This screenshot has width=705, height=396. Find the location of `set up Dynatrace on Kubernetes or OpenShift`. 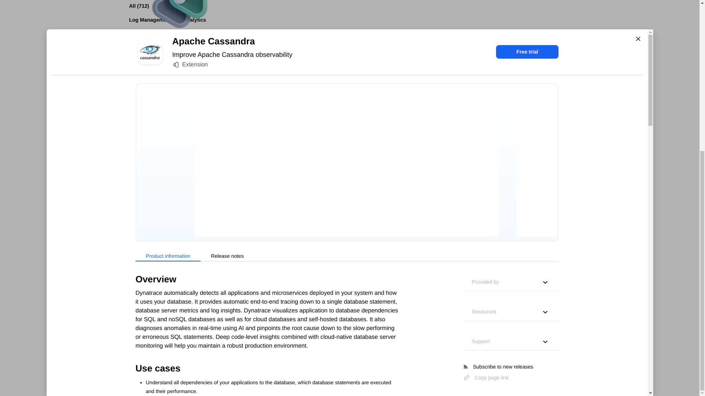

set up Dynatrace on Kubernetes or OpenShift is located at coordinates (256, 265).